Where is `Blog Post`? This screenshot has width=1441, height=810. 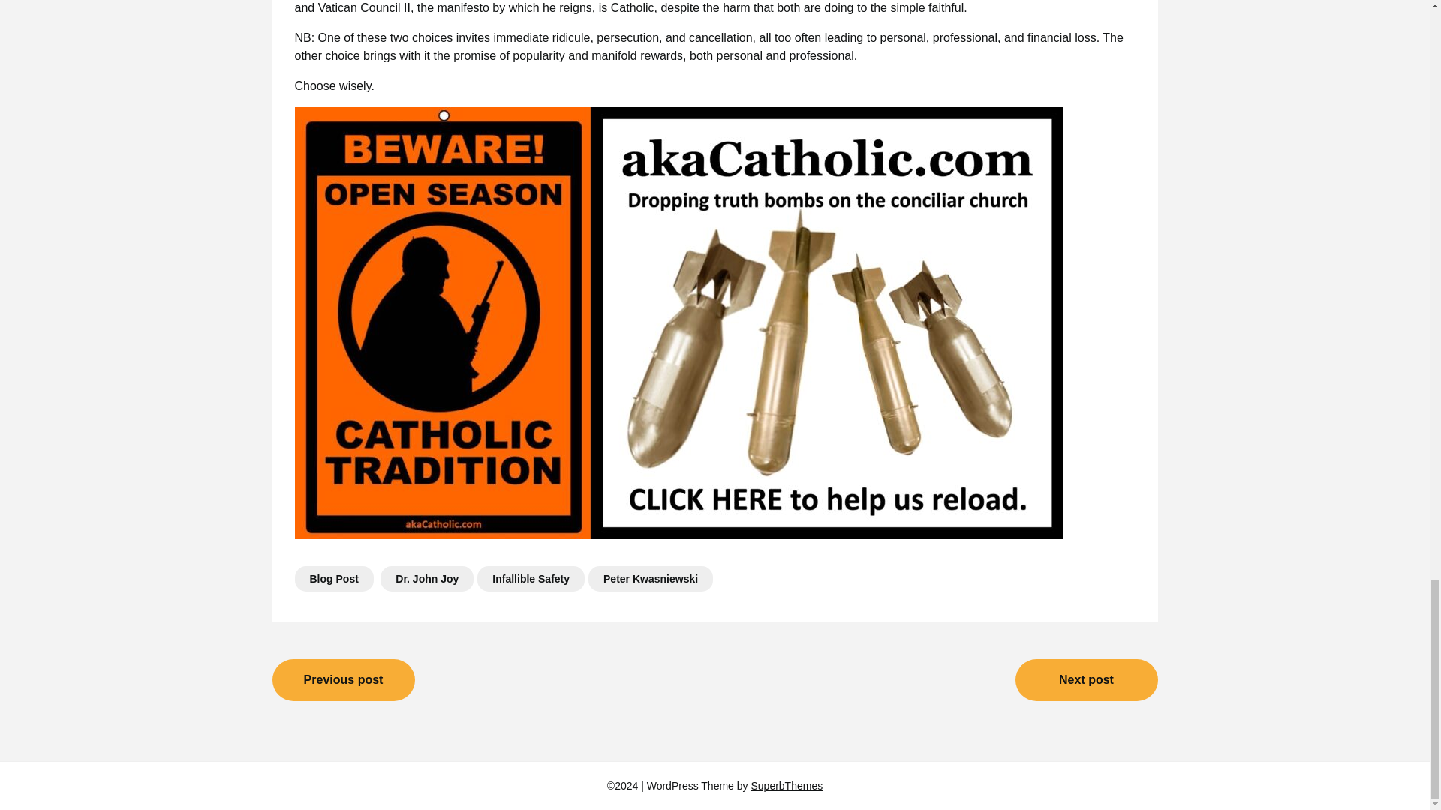
Blog Post is located at coordinates (333, 579).